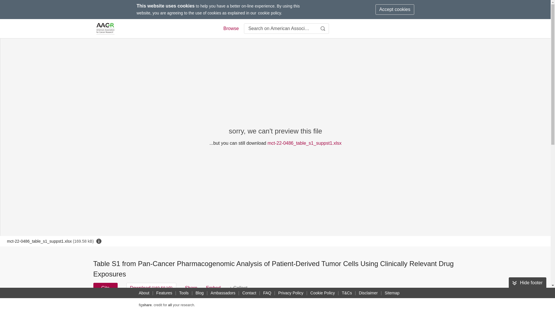 Image resolution: width=555 pixels, height=312 pixels. I want to click on About, so click(144, 293).